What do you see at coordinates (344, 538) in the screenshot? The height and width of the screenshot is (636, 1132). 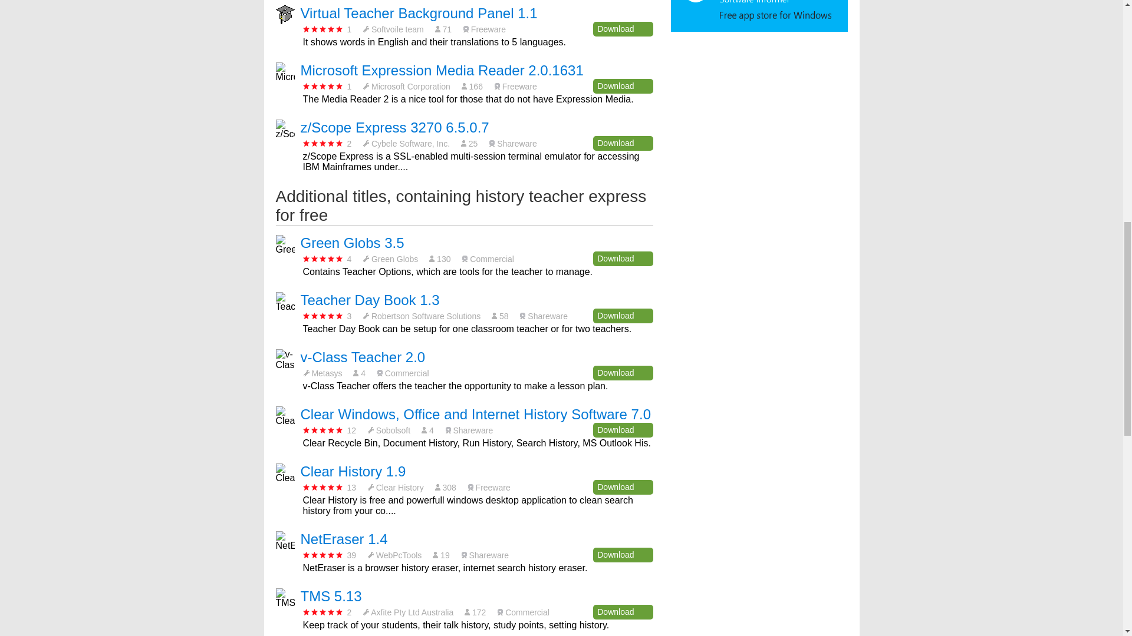 I see `NetEraser 1.4` at bounding box center [344, 538].